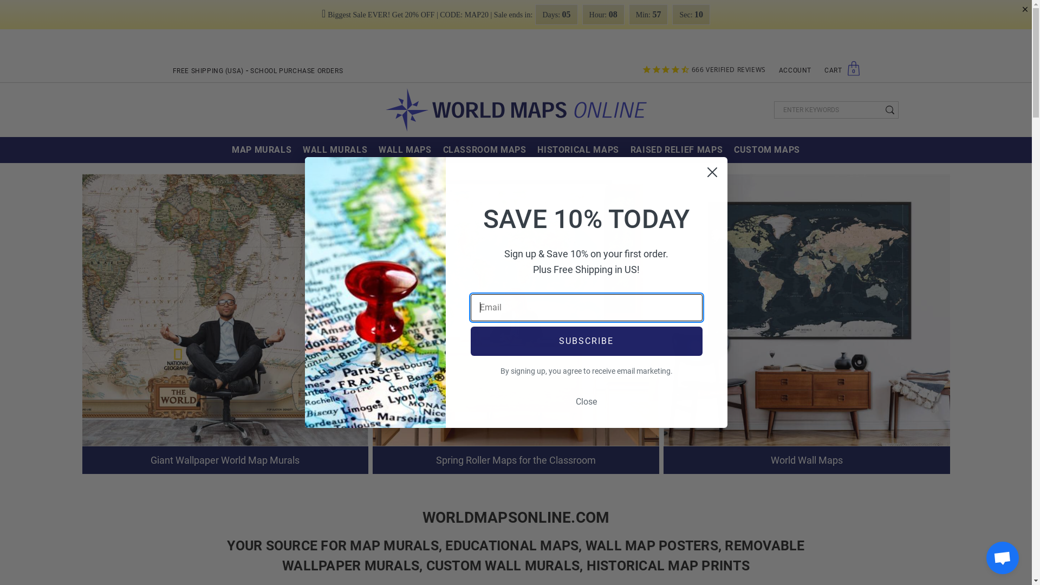  What do you see at coordinates (578, 150) in the screenshot?
I see `HISTORICAL MAPS` at bounding box center [578, 150].